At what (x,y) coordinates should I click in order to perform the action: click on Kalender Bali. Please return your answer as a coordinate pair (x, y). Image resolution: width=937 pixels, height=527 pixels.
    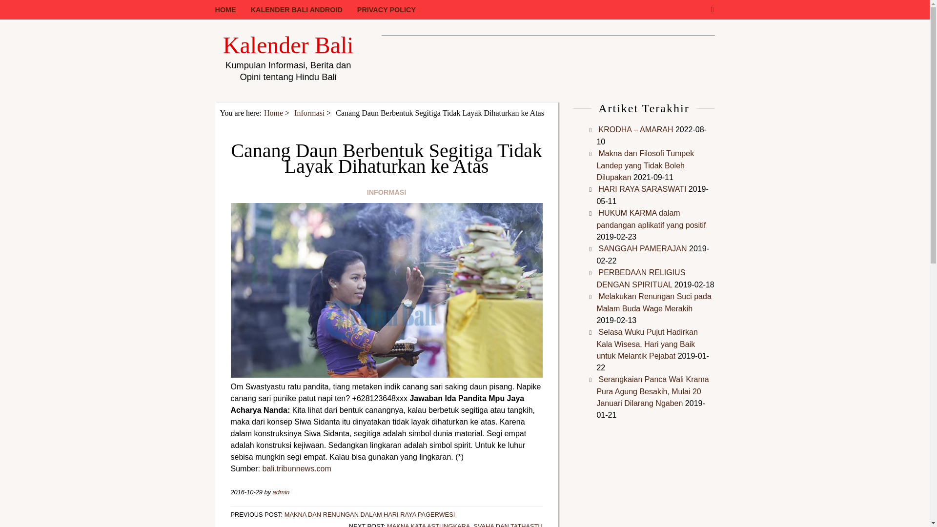
    Looking at the image, I should click on (288, 45).